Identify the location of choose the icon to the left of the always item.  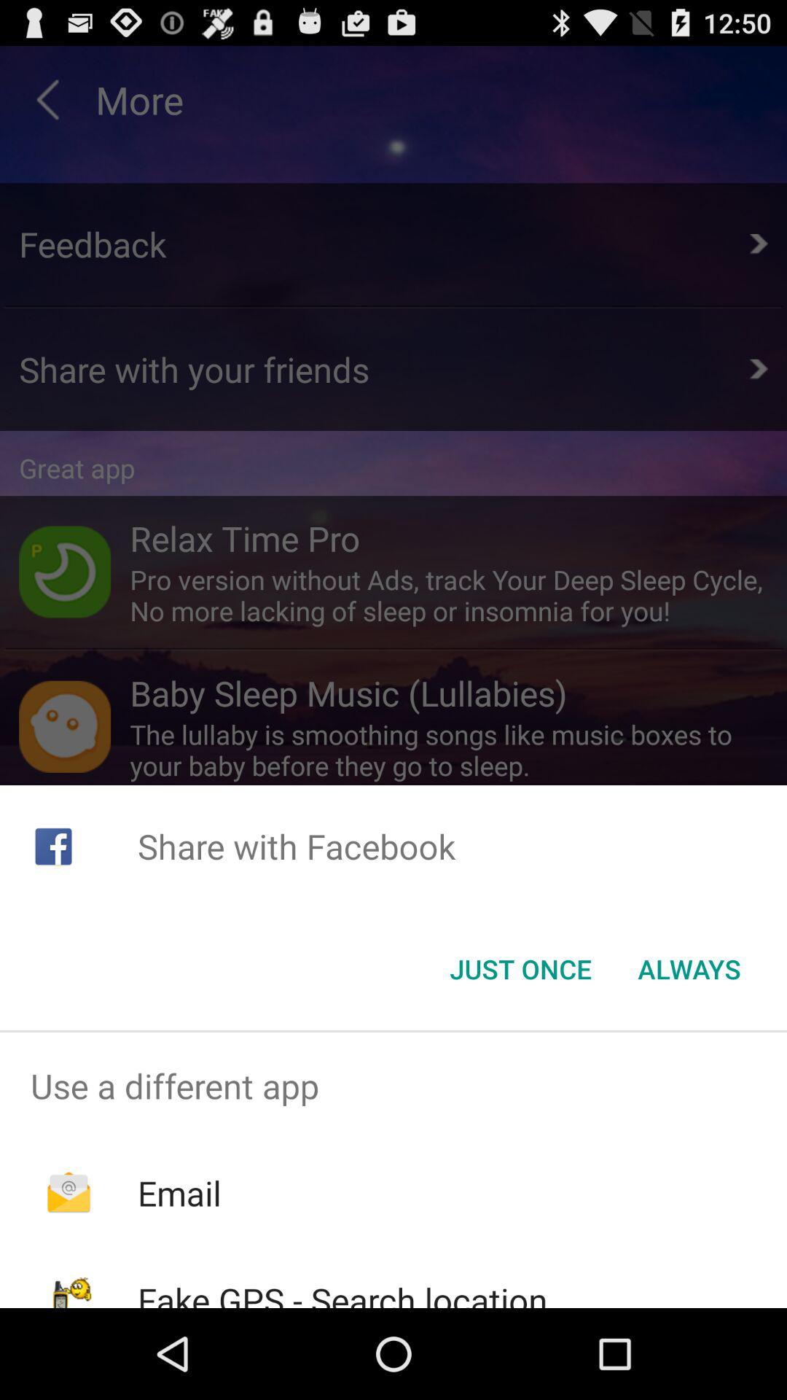
(520, 969).